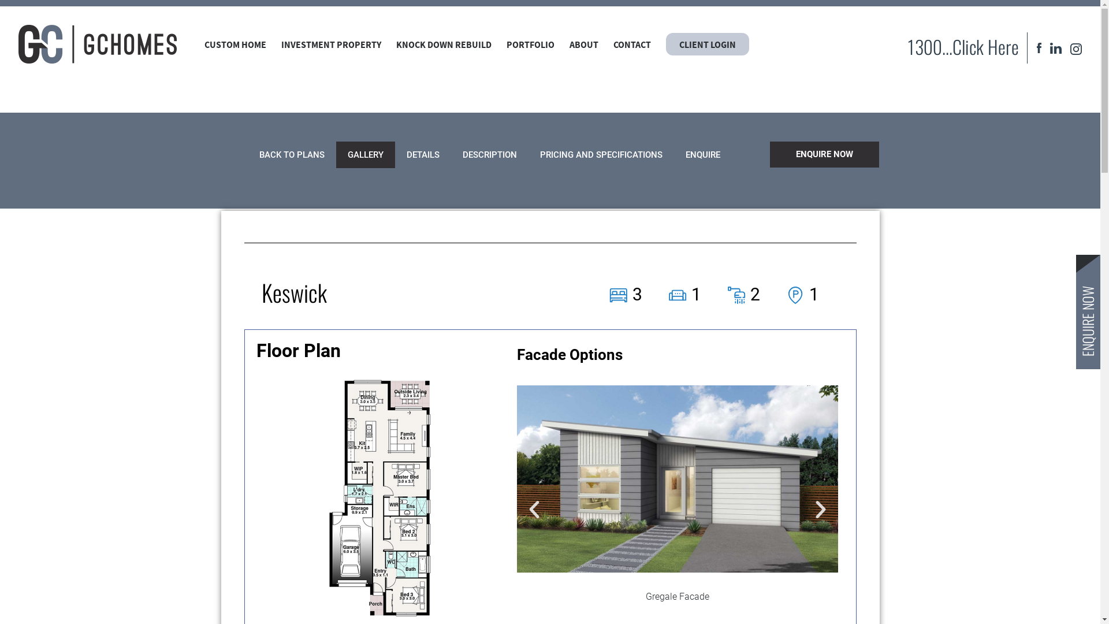 The width and height of the screenshot is (1109, 624). I want to click on BACK TO PLANS, so click(292, 155).